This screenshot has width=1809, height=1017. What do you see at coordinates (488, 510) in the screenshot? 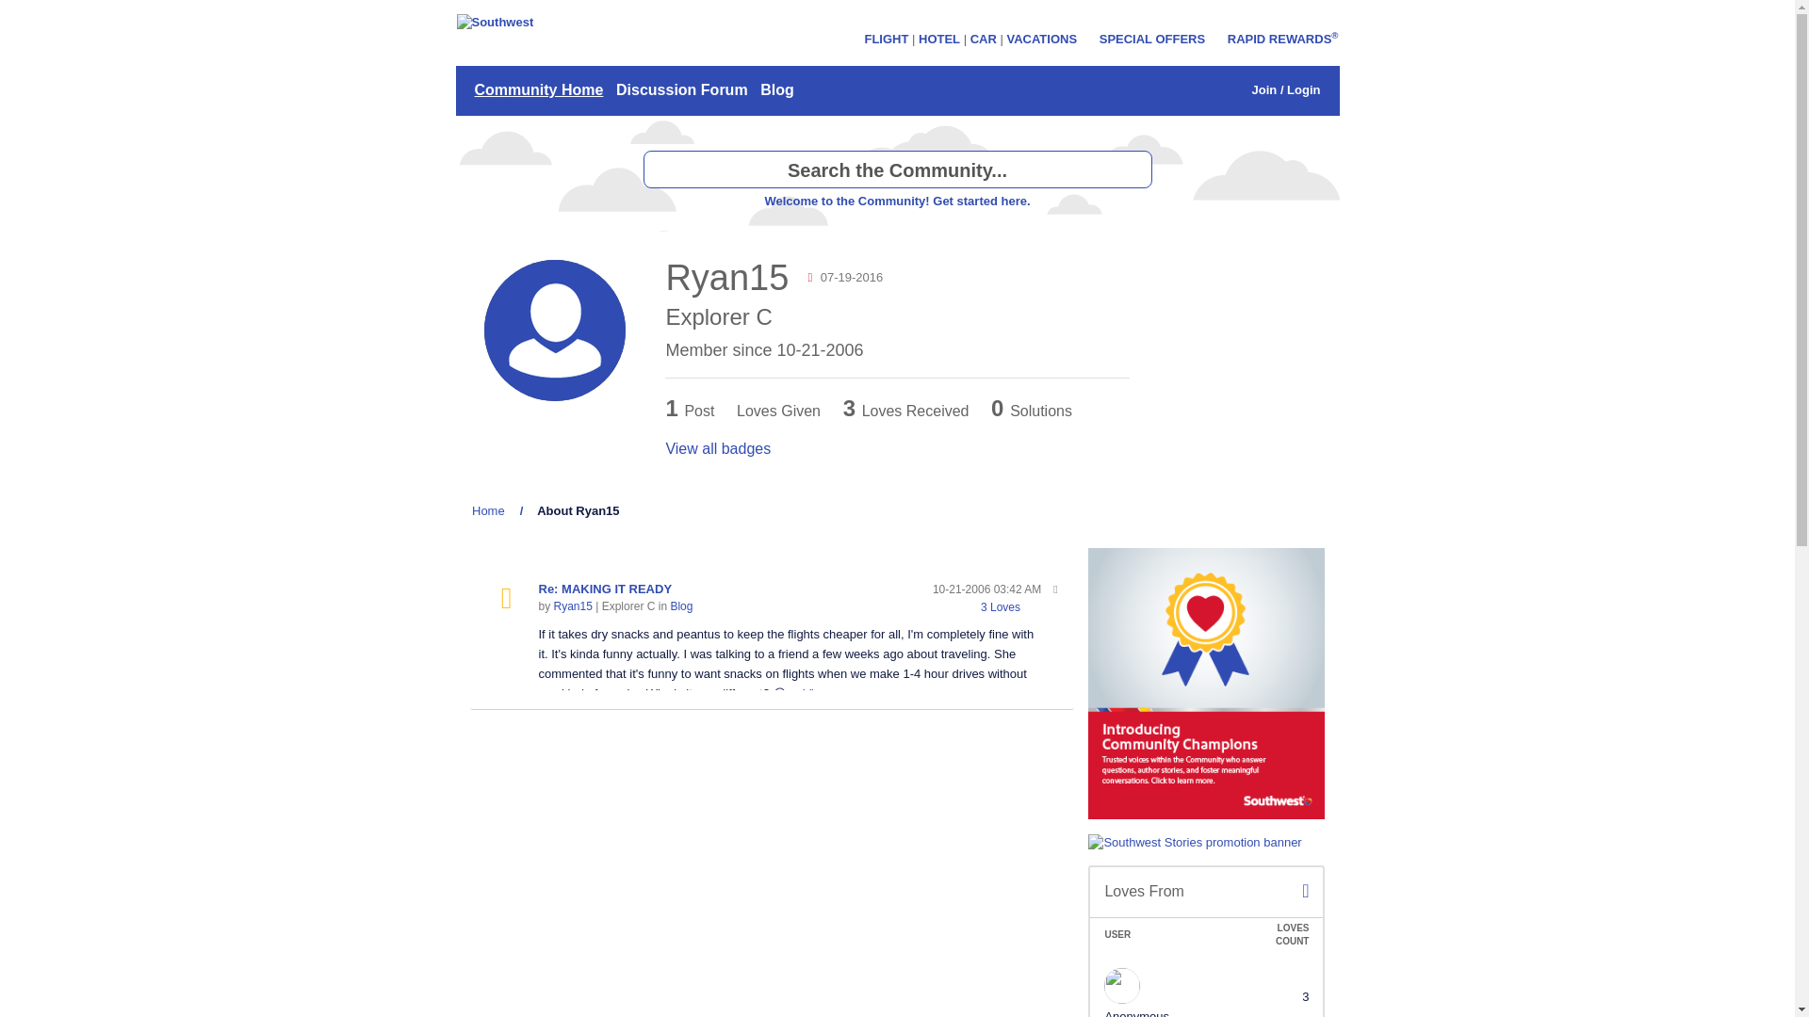
I see `Home` at bounding box center [488, 510].